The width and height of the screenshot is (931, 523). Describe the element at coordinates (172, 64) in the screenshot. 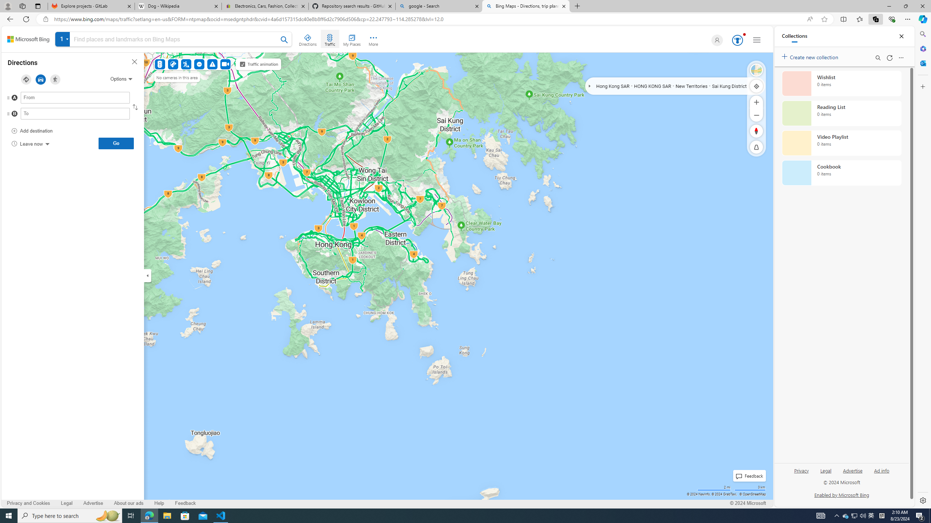

I see `Accidents` at that location.